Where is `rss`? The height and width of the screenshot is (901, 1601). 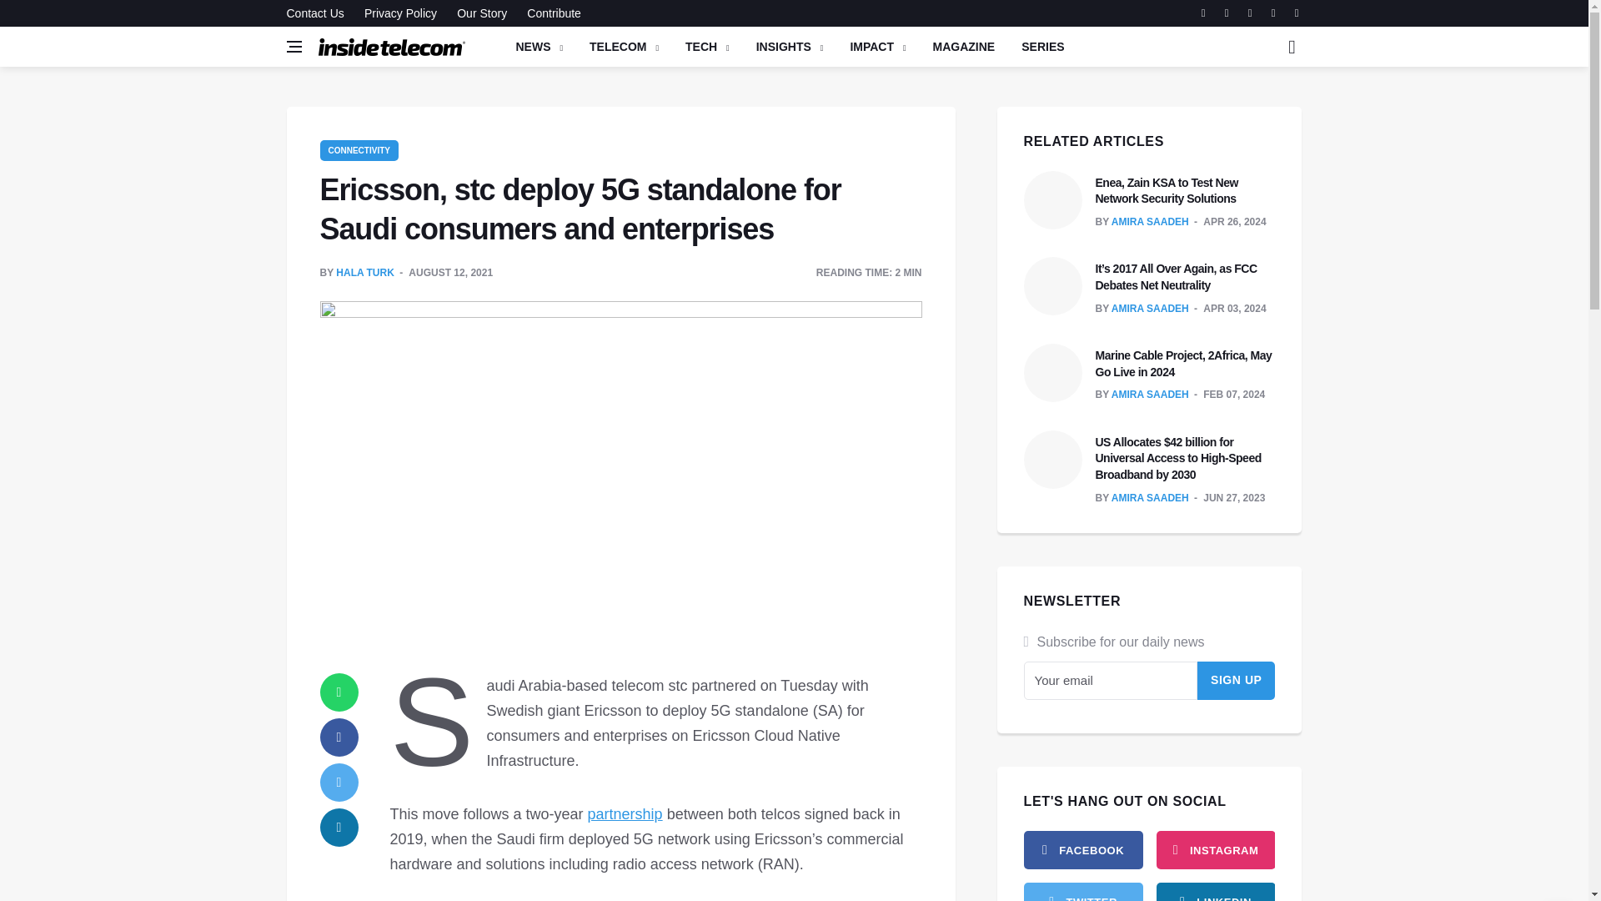 rss is located at coordinates (1215, 892).